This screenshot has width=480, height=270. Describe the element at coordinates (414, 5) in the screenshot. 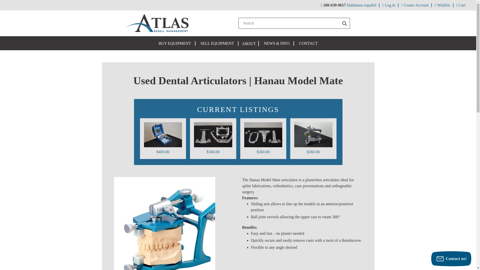

I see `Create Account` at that location.